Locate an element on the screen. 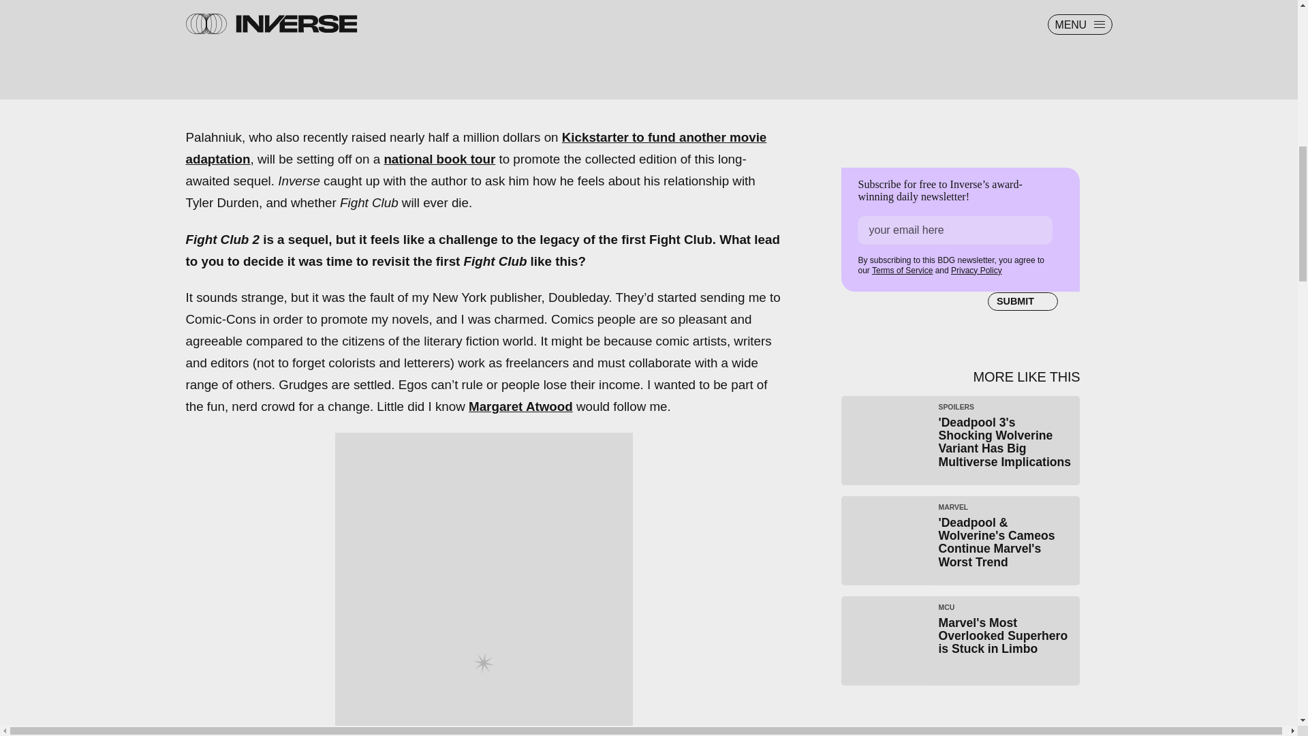 The height and width of the screenshot is (736, 1308). national book tour is located at coordinates (961, 641).